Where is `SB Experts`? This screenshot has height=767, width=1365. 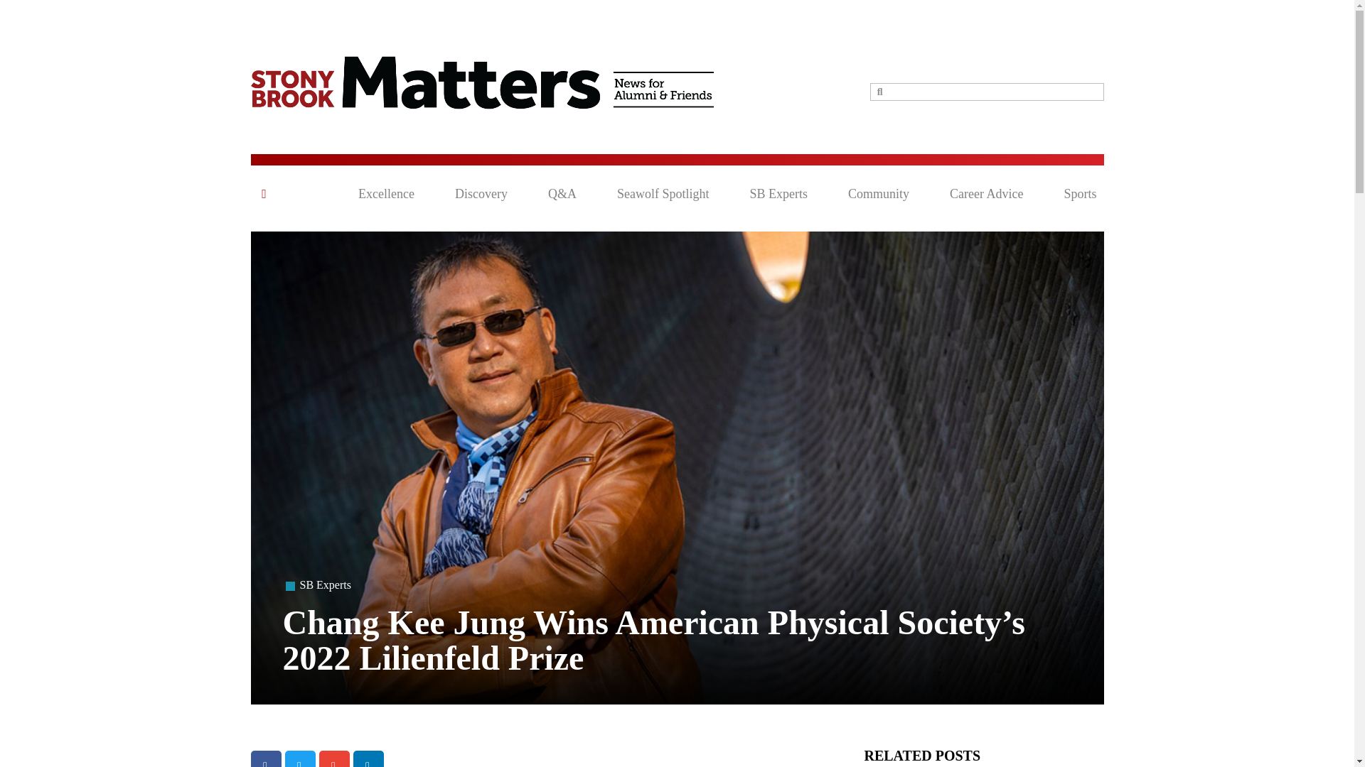 SB Experts is located at coordinates (778, 194).